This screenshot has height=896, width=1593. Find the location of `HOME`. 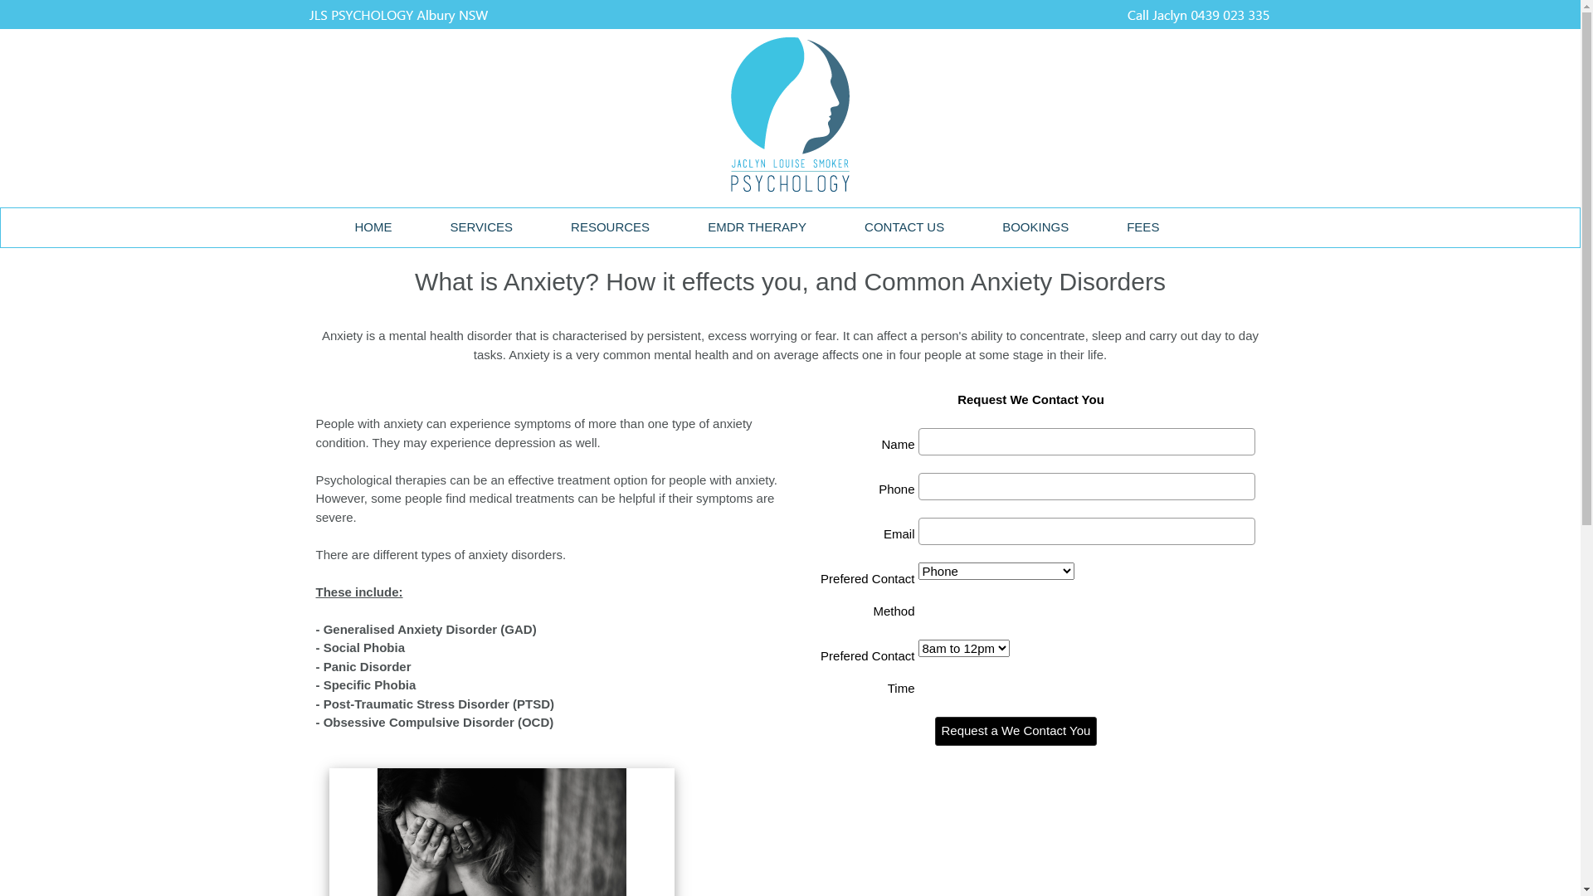

HOME is located at coordinates (373, 227).